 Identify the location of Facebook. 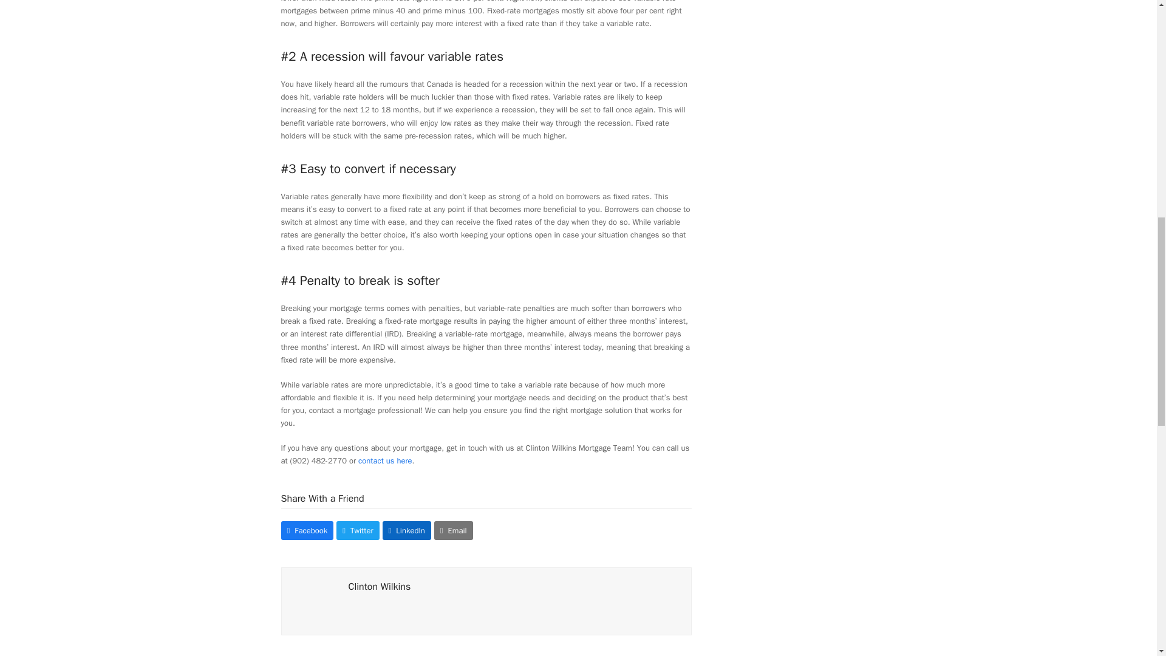
(307, 530).